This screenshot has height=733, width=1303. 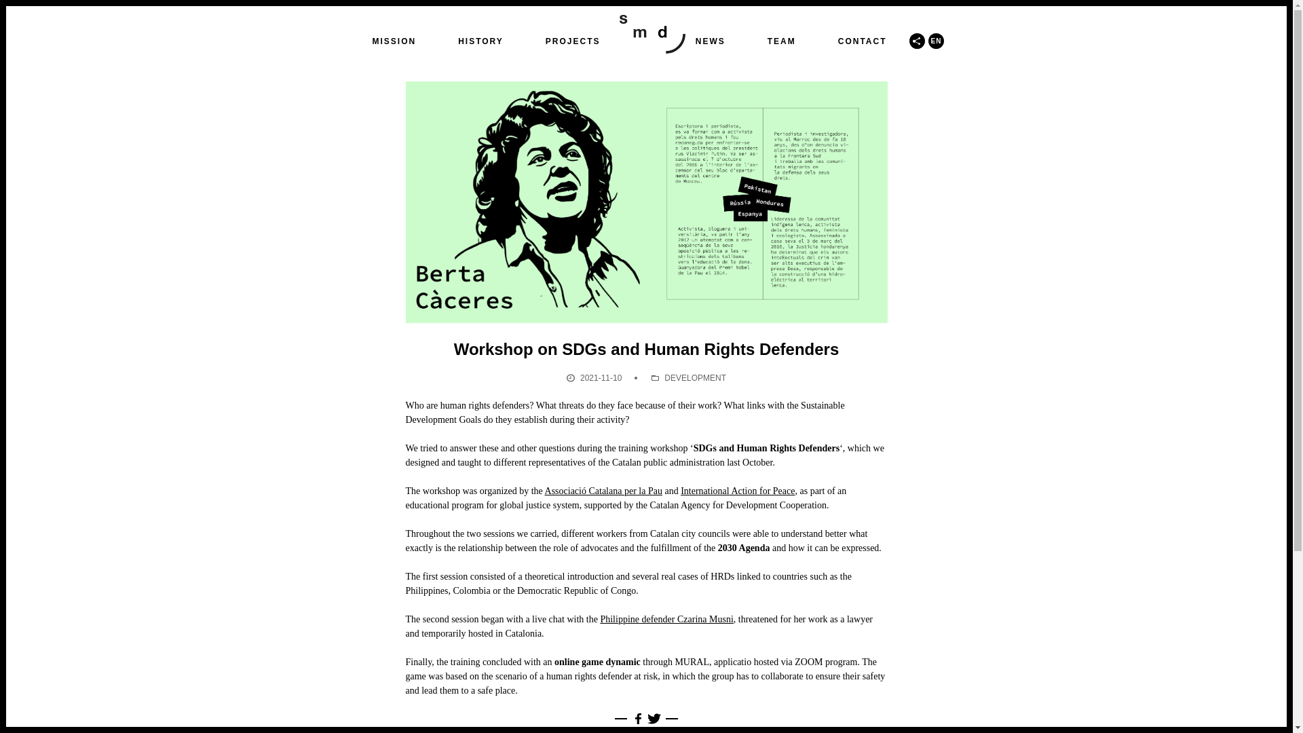 What do you see at coordinates (480, 41) in the screenshot?
I see `HISTORY` at bounding box center [480, 41].